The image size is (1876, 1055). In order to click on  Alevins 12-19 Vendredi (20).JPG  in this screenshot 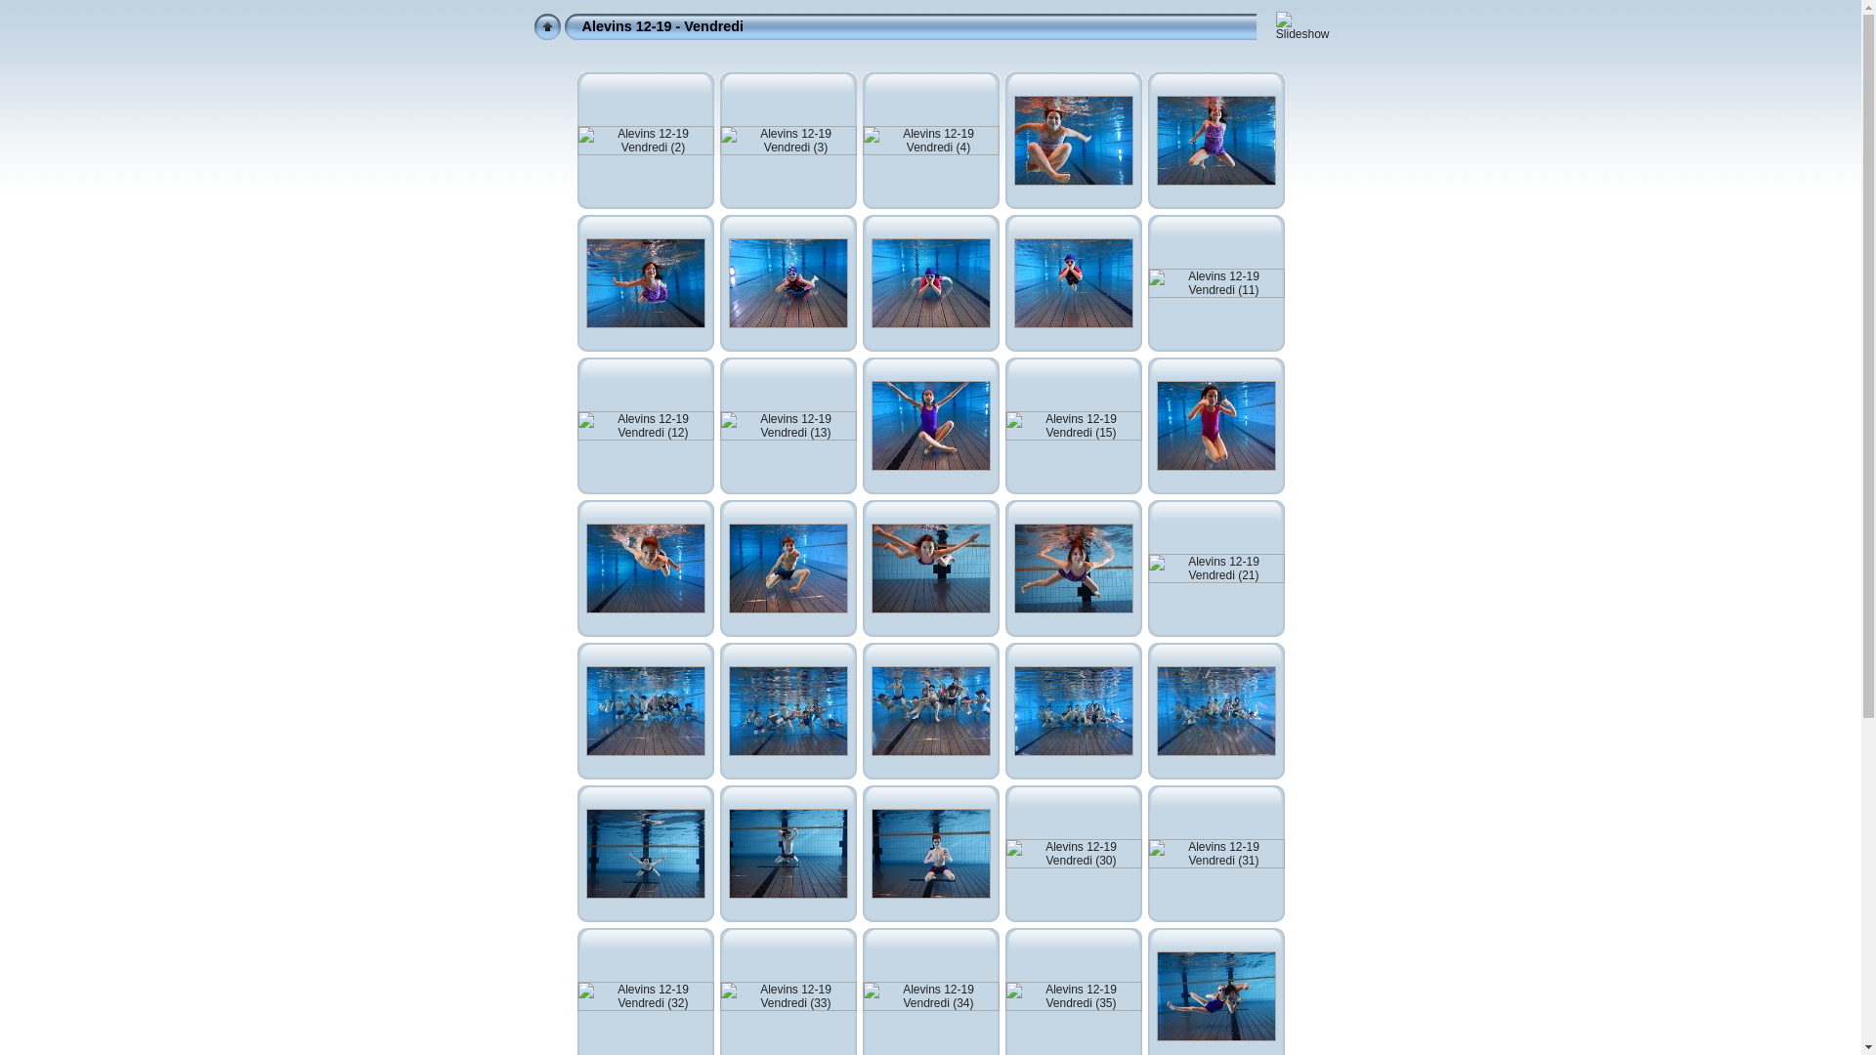, I will do `click(1074, 569)`.